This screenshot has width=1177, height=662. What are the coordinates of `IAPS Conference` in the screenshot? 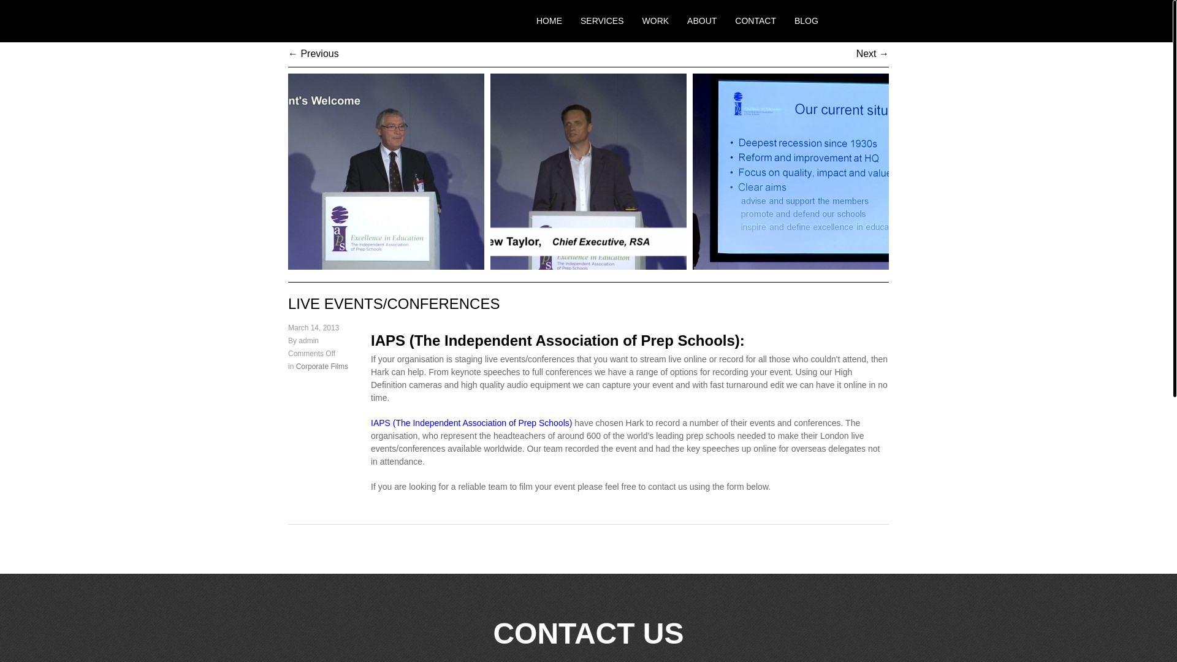 It's located at (588, 171).